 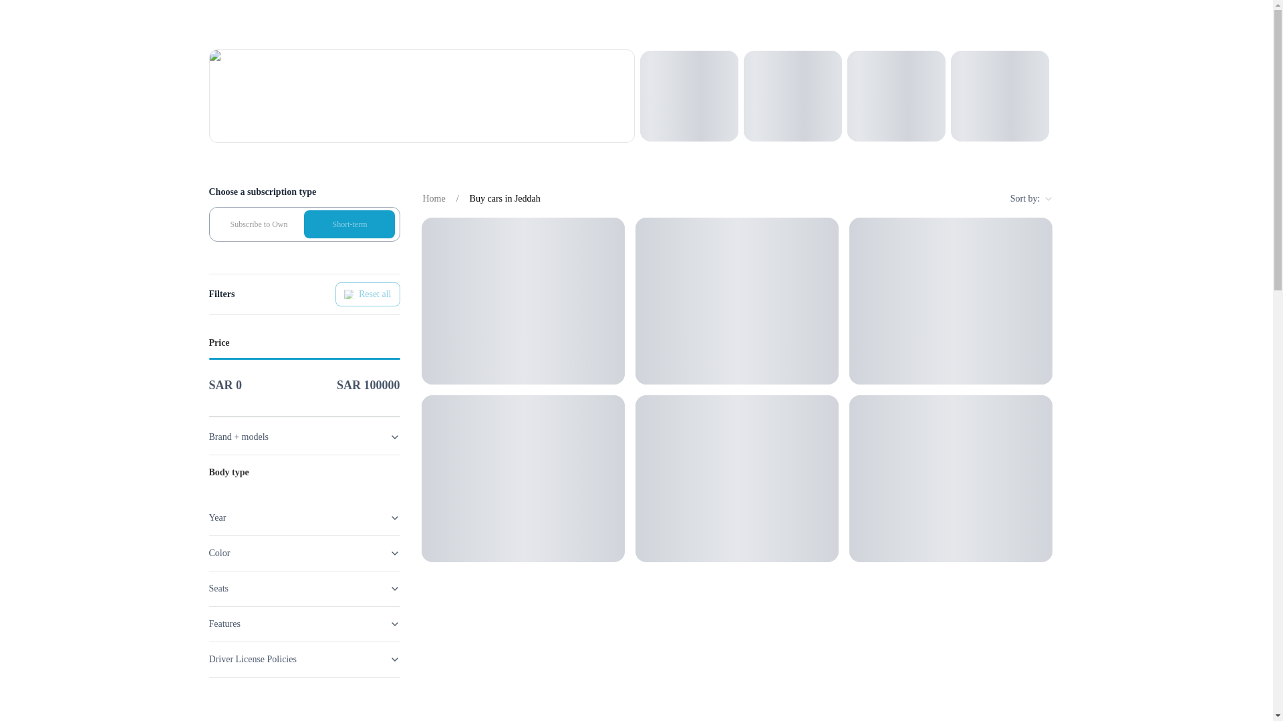 What do you see at coordinates (303, 473) in the screenshot?
I see `Body type` at bounding box center [303, 473].